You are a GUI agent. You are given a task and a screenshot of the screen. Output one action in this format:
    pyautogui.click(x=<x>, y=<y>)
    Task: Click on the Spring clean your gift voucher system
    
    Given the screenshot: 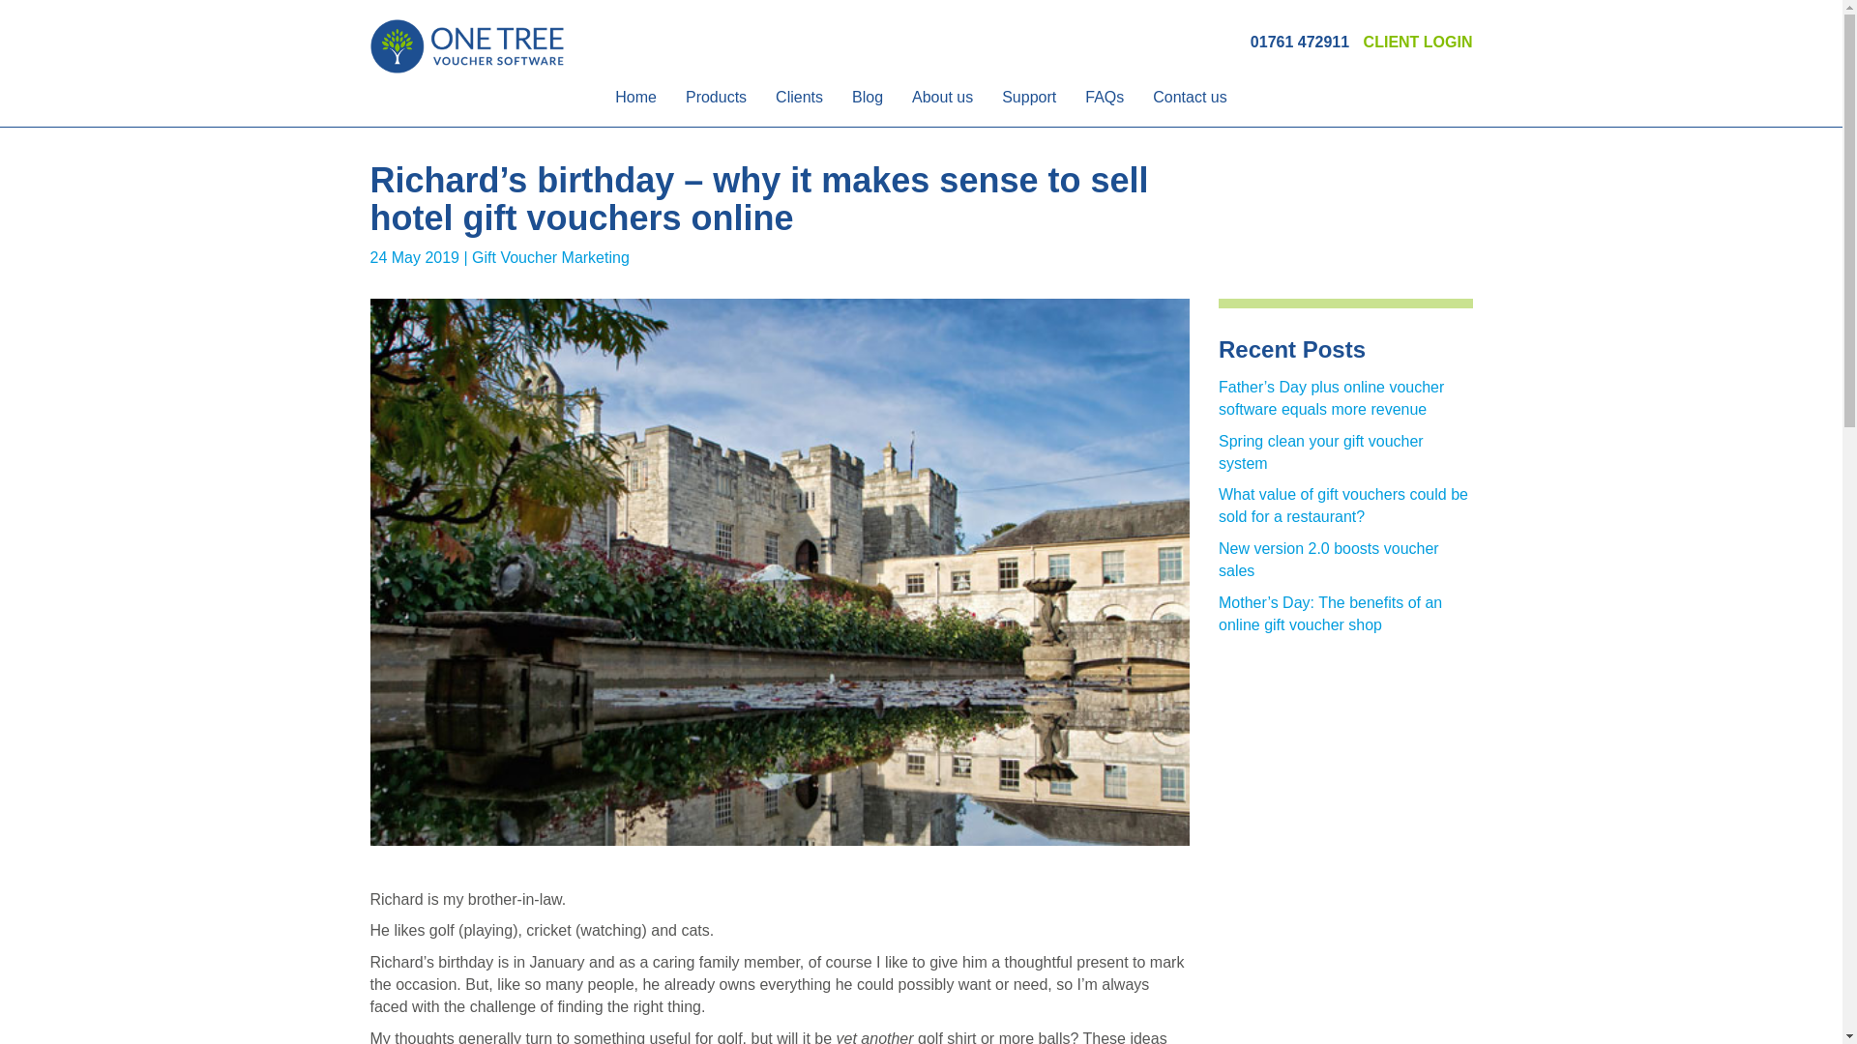 What is the action you would take?
    pyautogui.click(x=1321, y=452)
    